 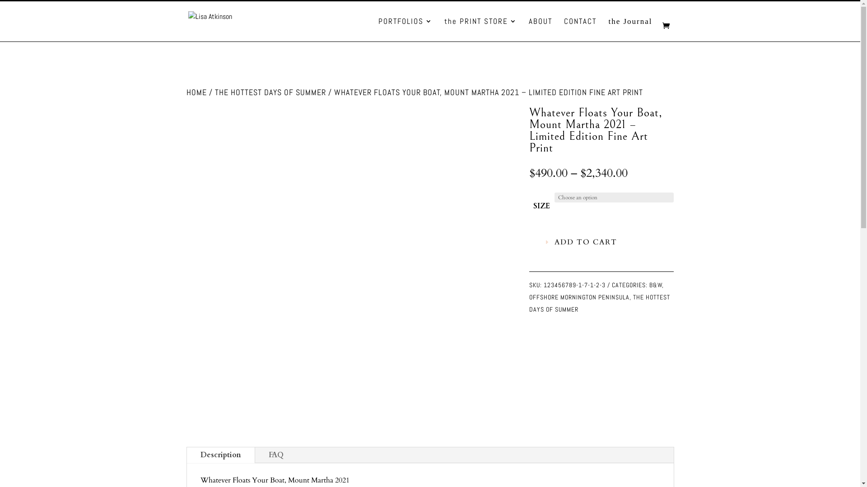 I want to click on THE HOTTEST DAYS OF SUMMER, so click(x=270, y=92).